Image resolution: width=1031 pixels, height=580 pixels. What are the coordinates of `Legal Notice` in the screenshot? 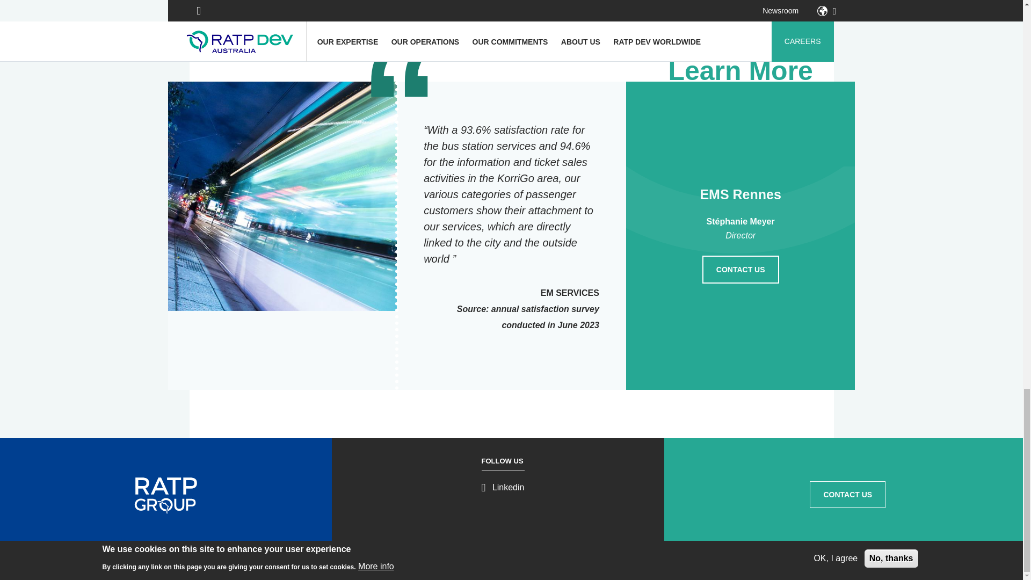 It's located at (476, 565).